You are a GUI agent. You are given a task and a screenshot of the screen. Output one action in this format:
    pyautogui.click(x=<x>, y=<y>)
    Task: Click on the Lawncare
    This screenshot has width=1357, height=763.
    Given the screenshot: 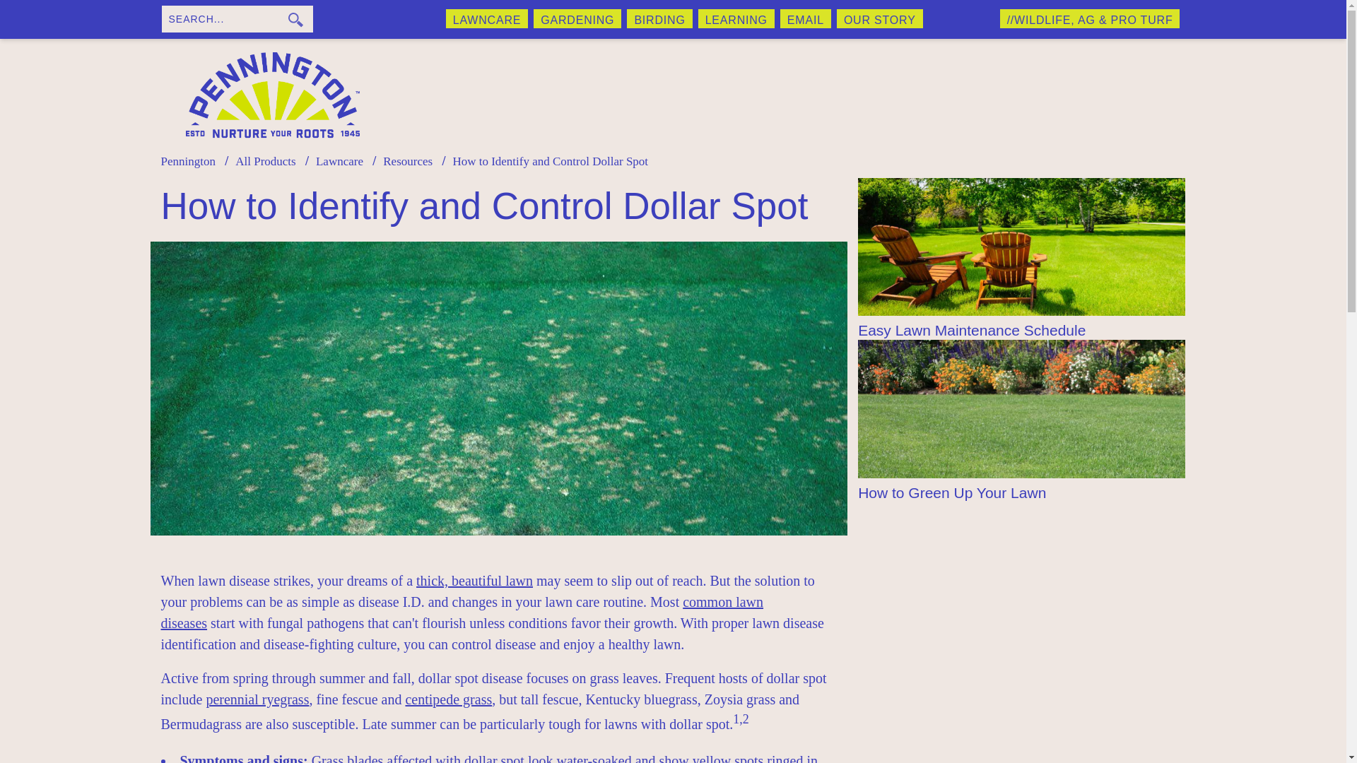 What is the action you would take?
    pyautogui.click(x=339, y=161)
    